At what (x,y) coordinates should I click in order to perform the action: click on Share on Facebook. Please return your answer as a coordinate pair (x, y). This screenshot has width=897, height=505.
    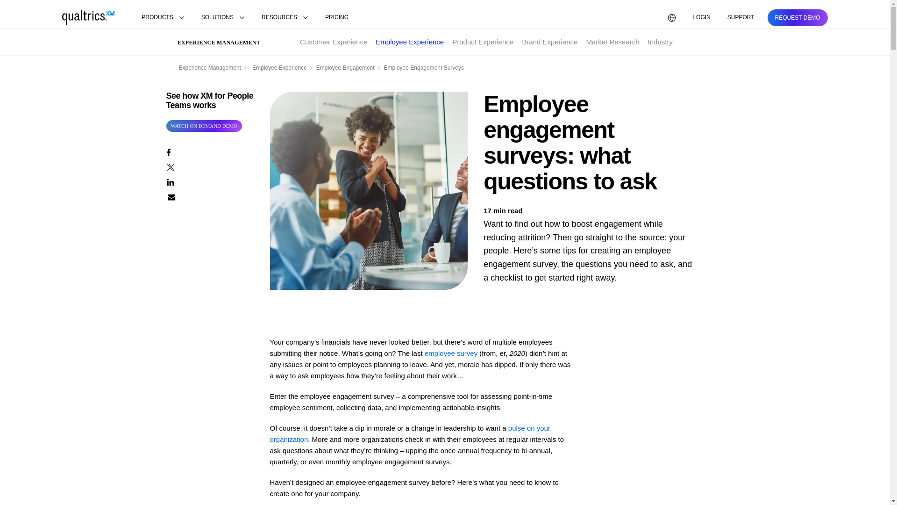
    Looking at the image, I should click on (210, 151).